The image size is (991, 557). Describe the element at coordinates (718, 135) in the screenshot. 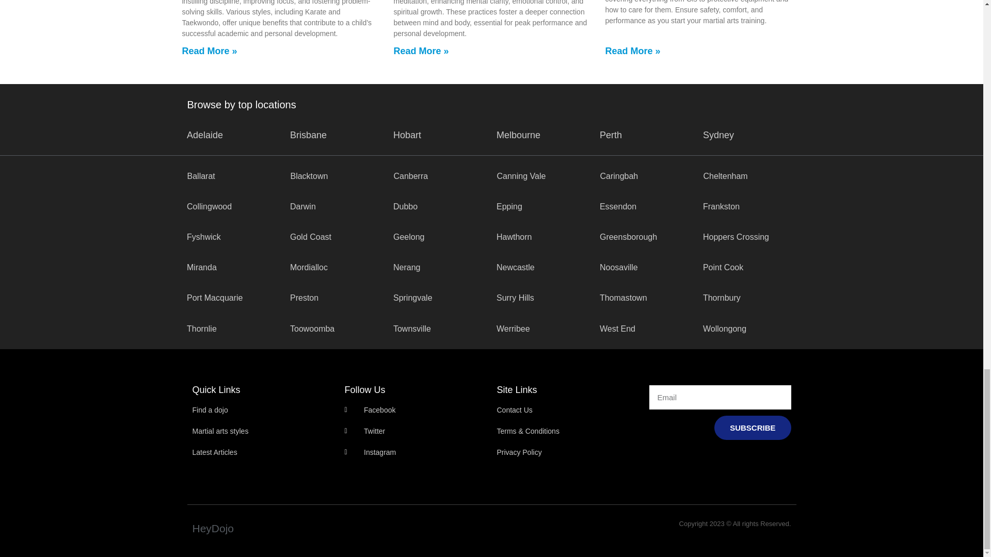

I see `Dojos near Sydney` at that location.